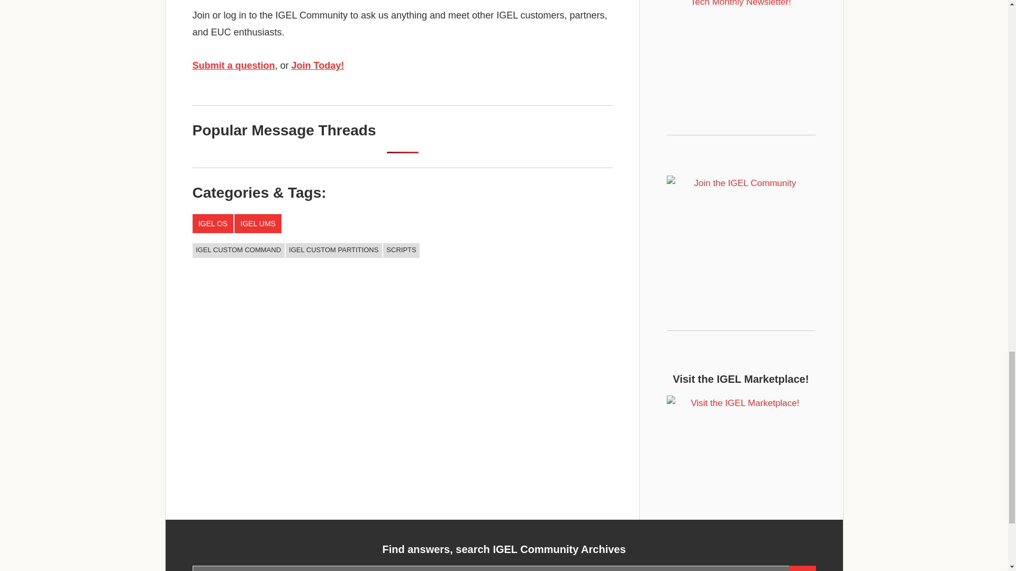 This screenshot has height=571, width=1016. Describe the element at coordinates (741, 39) in the screenshot. I see `Subscribe to the Community Tech Monthly Newsletter` at that location.